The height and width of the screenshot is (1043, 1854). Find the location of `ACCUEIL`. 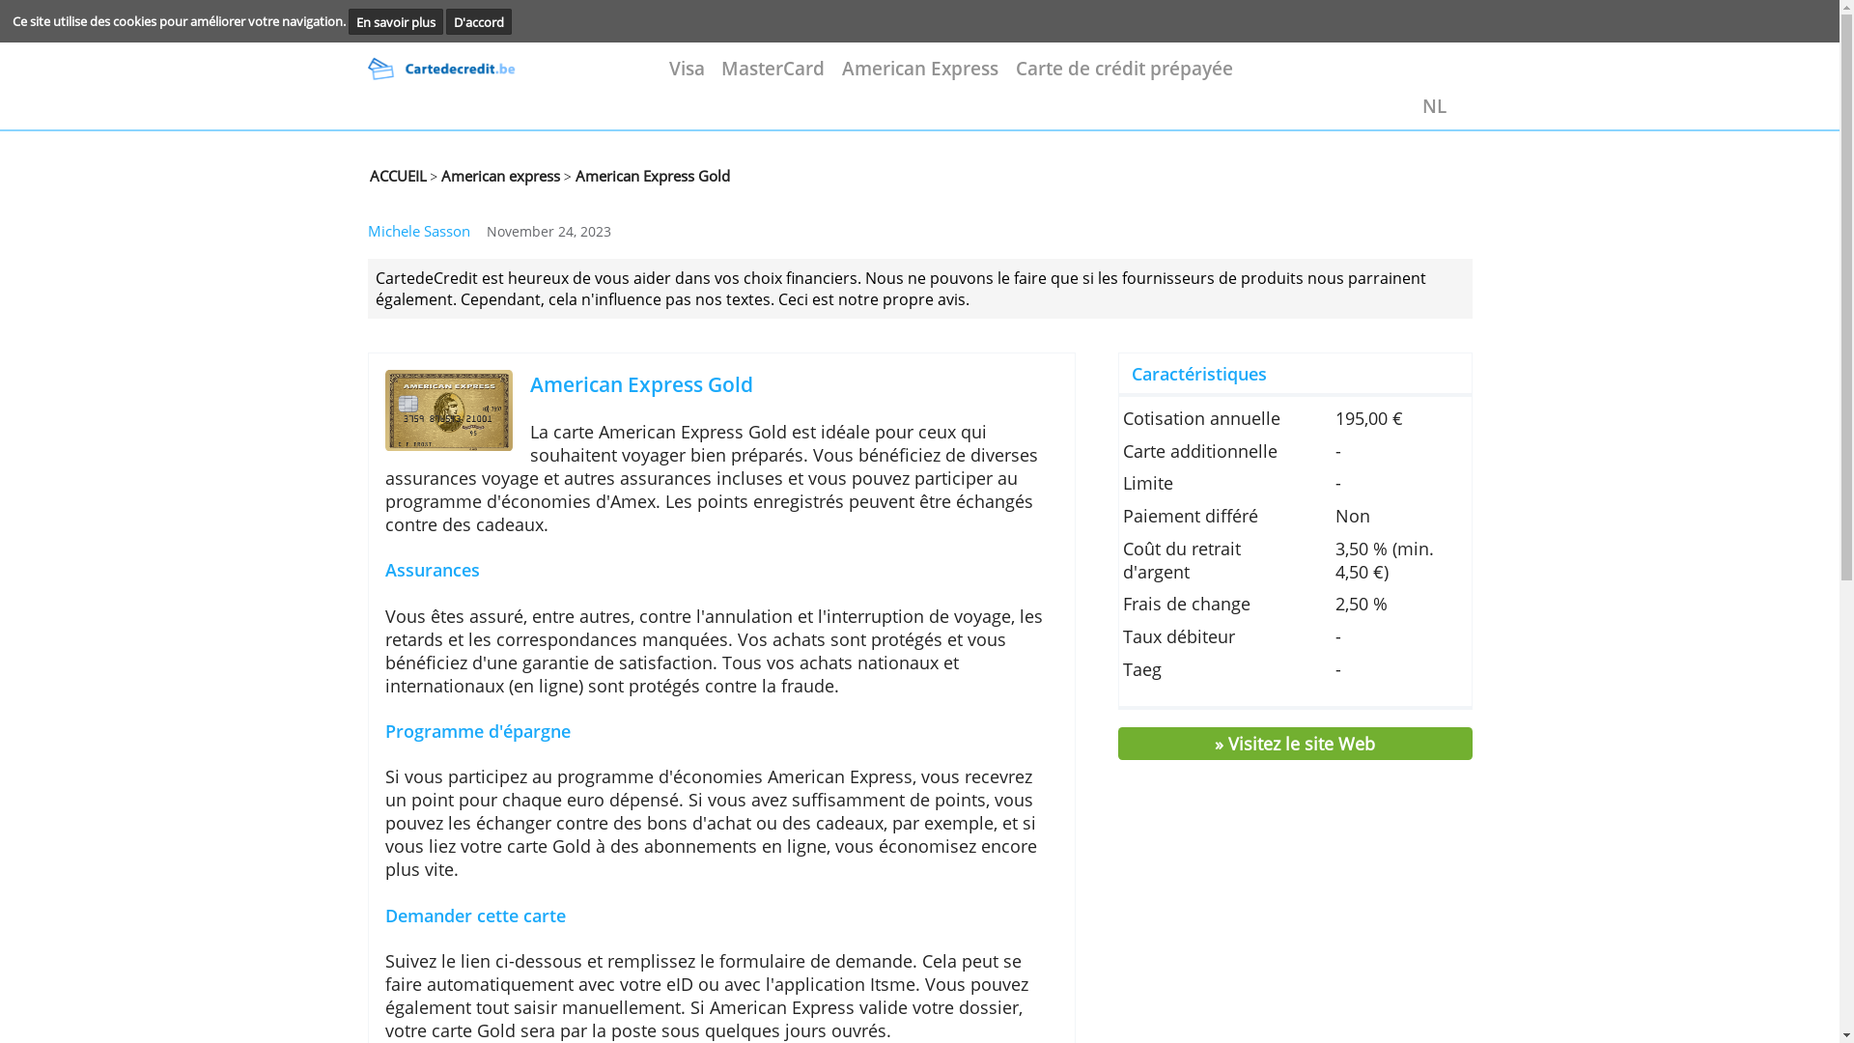

ACCUEIL is located at coordinates (452, 199).